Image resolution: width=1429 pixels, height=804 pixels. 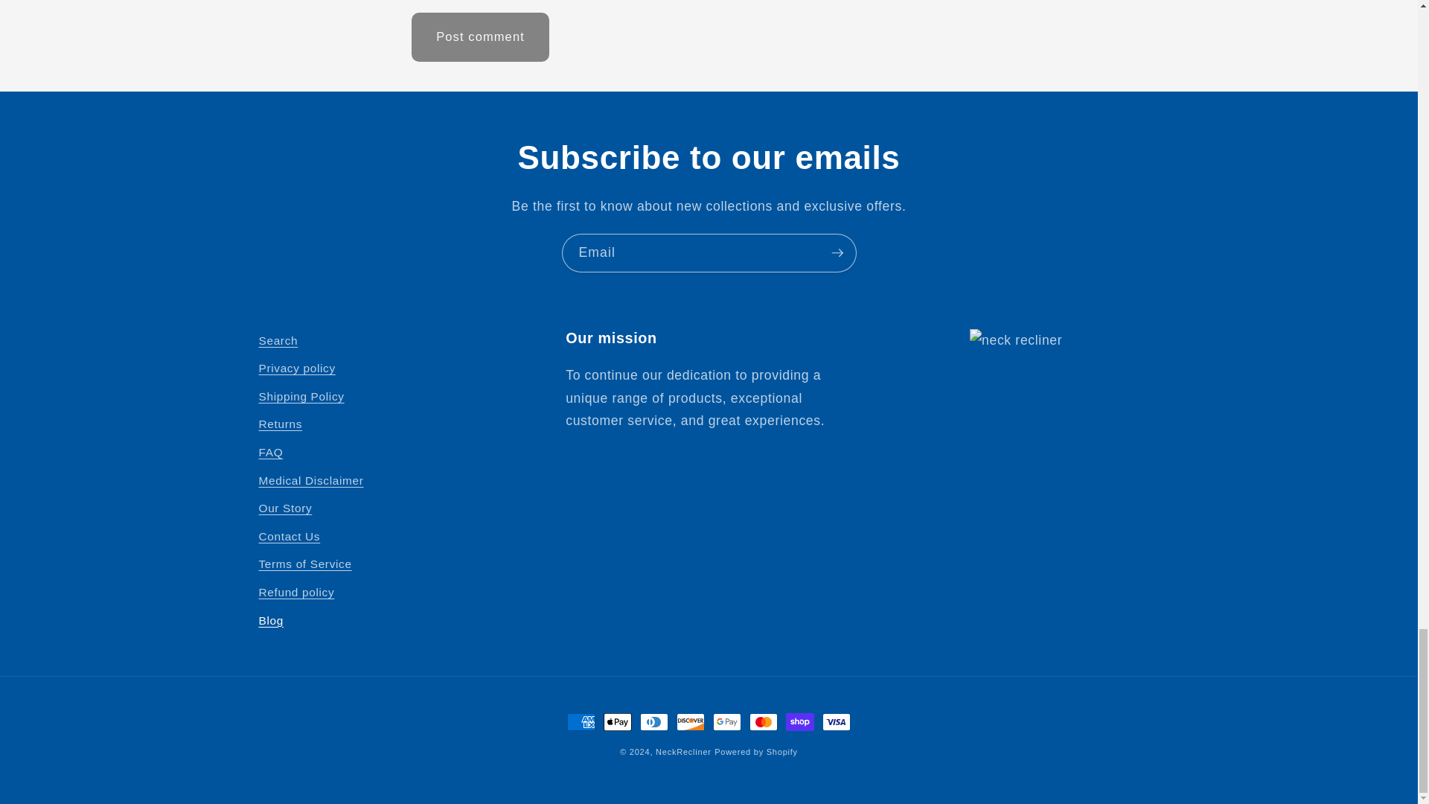 I want to click on Contact Us, so click(x=289, y=536).